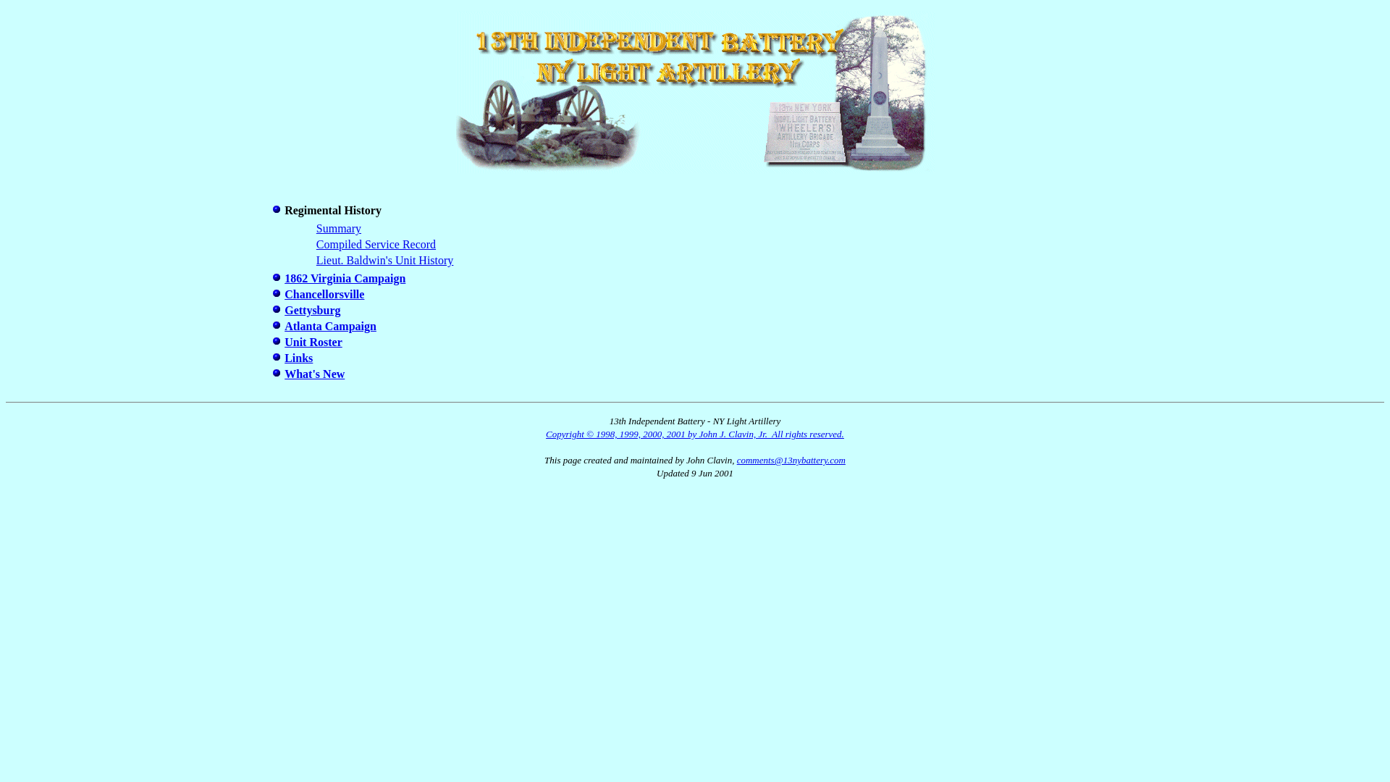 This screenshot has height=782, width=1390. Describe the element at coordinates (313, 310) in the screenshot. I see `Gettysburg` at that location.